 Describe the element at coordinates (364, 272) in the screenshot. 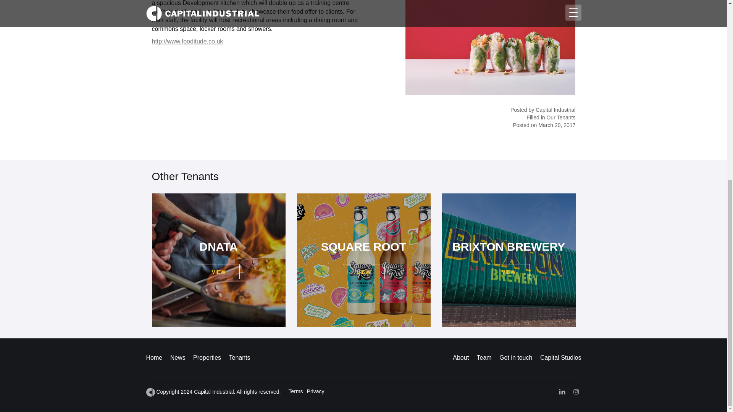

I see `See Fooditude` at that location.